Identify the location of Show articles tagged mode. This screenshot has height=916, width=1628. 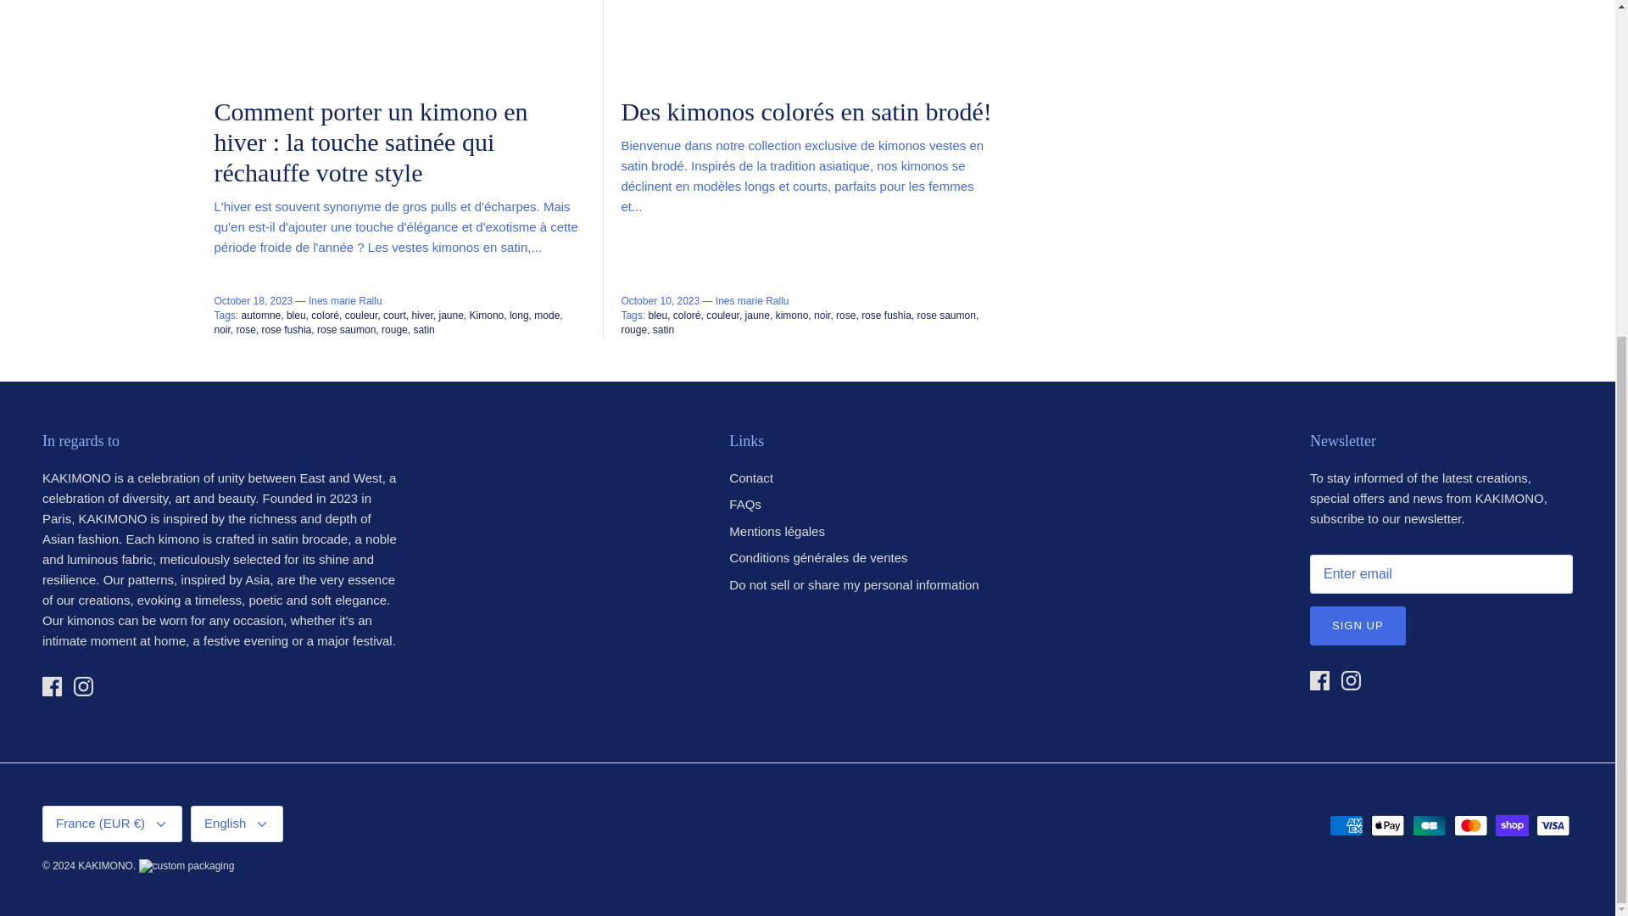
(548, 316).